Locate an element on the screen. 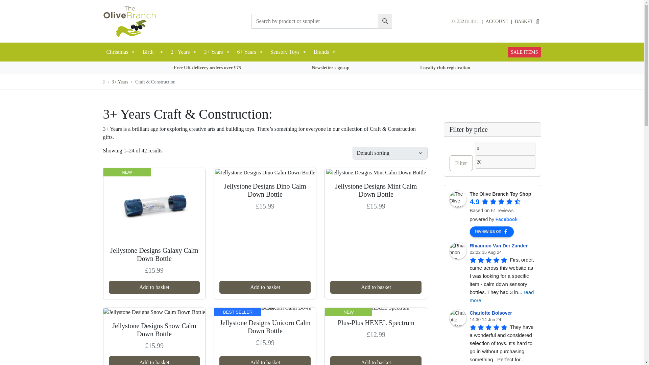 The image size is (649, 365). Rhiannon Van Der Zanden is located at coordinates (458, 251).